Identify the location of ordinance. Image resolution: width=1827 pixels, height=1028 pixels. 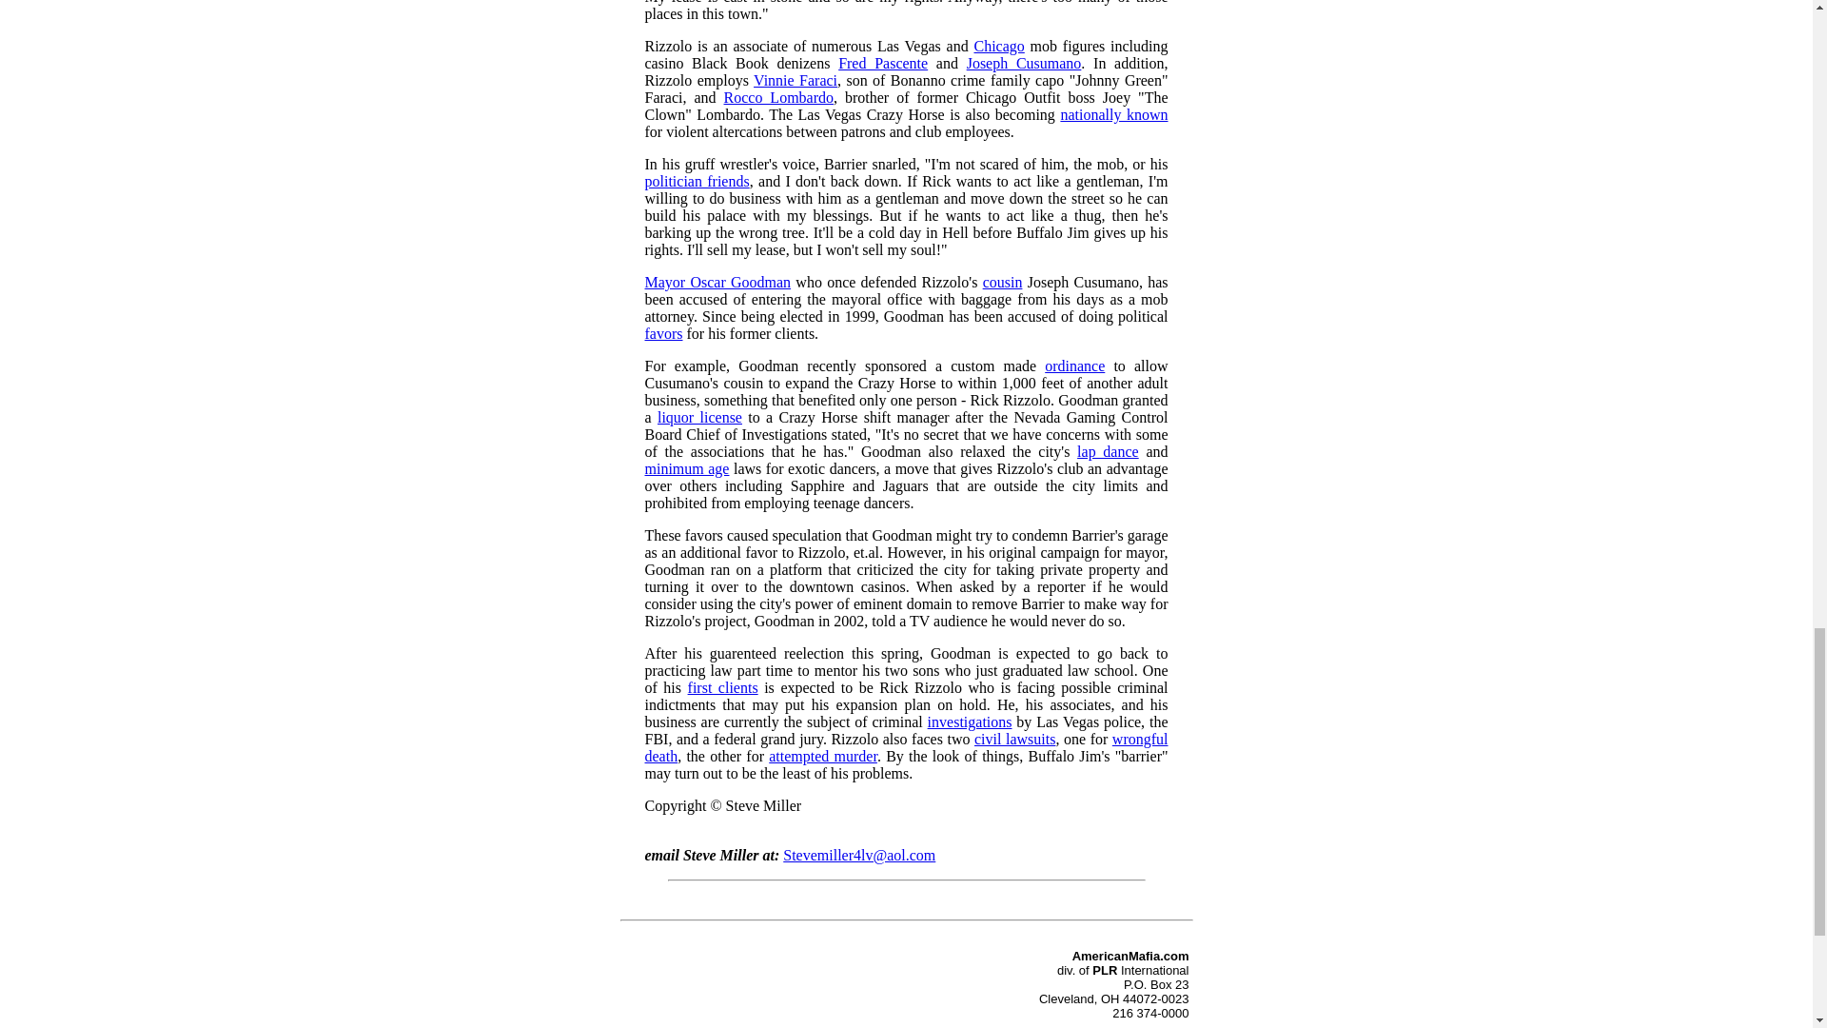
(1075, 366).